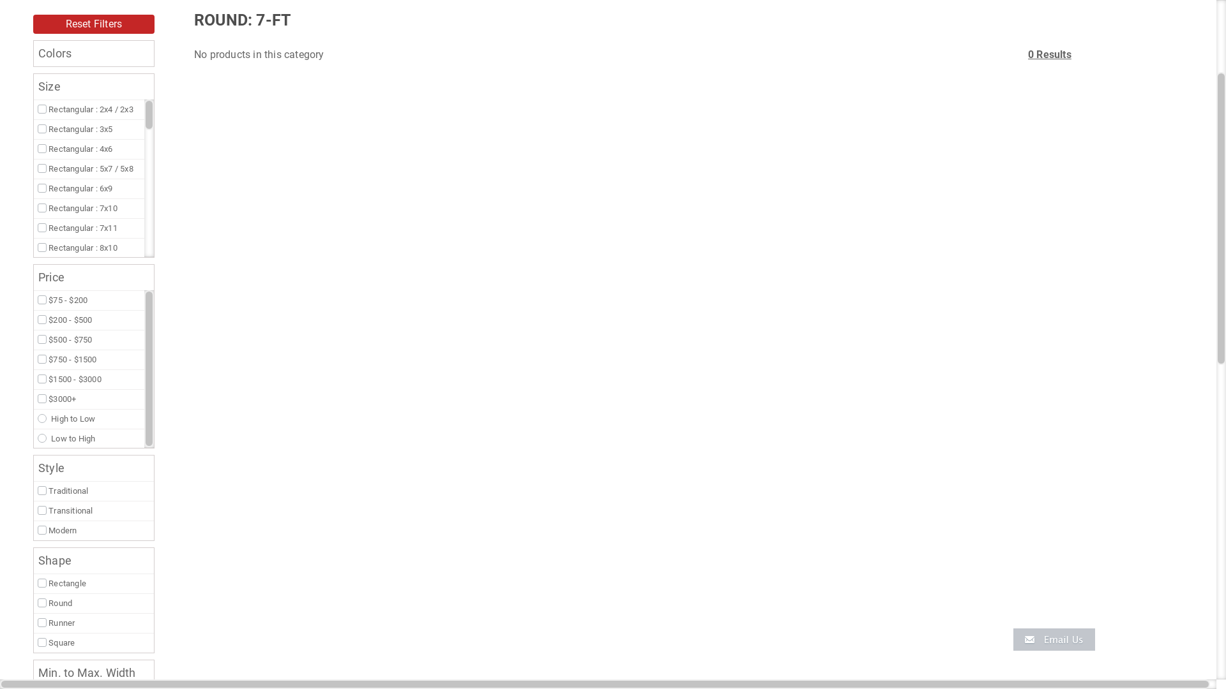 The image size is (1226, 689). What do you see at coordinates (1168, 140) in the screenshot?
I see `My Account` at bounding box center [1168, 140].